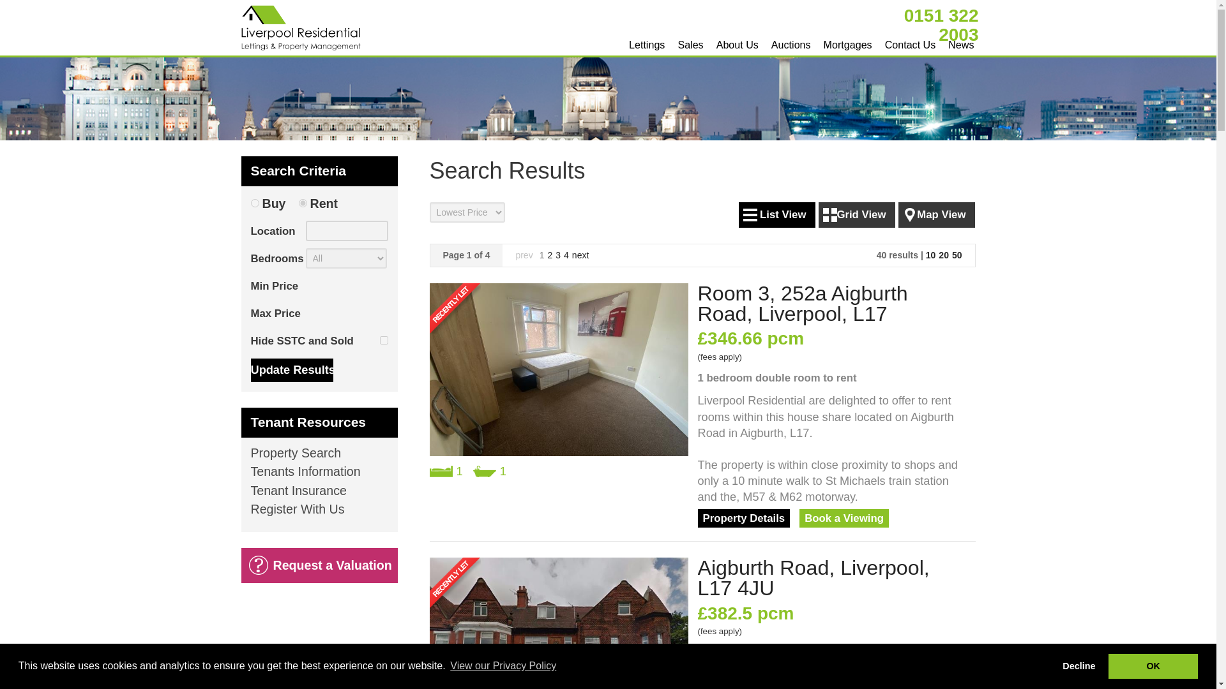 The image size is (1226, 689). What do you see at coordinates (503, 666) in the screenshot?
I see `View our Privacy Policy` at bounding box center [503, 666].